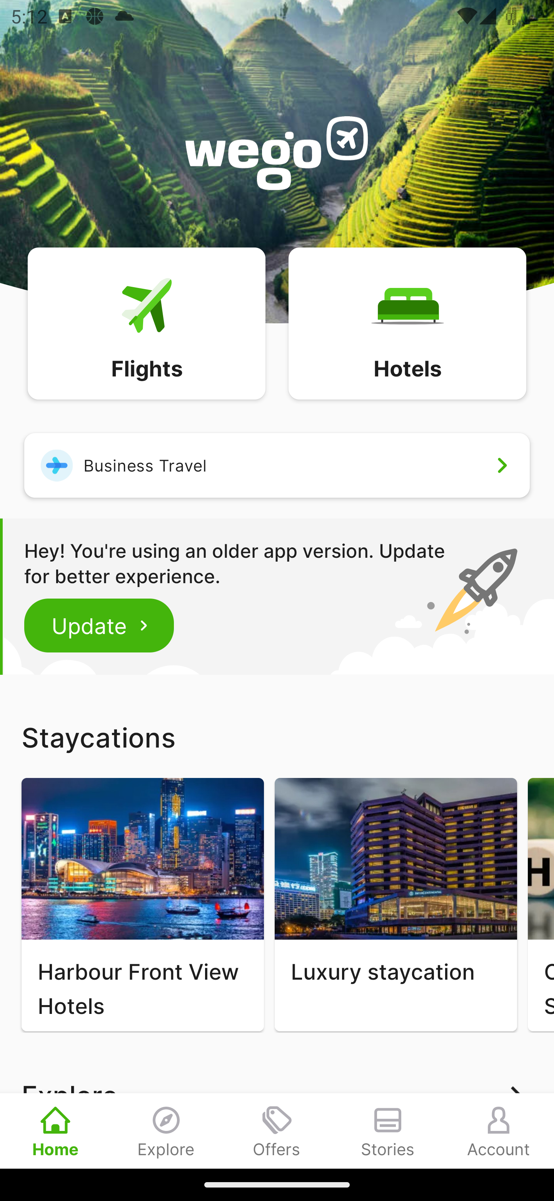 The height and width of the screenshot is (1201, 554). Describe the element at coordinates (142, 905) in the screenshot. I see `Harbour Front View Hotels` at that location.